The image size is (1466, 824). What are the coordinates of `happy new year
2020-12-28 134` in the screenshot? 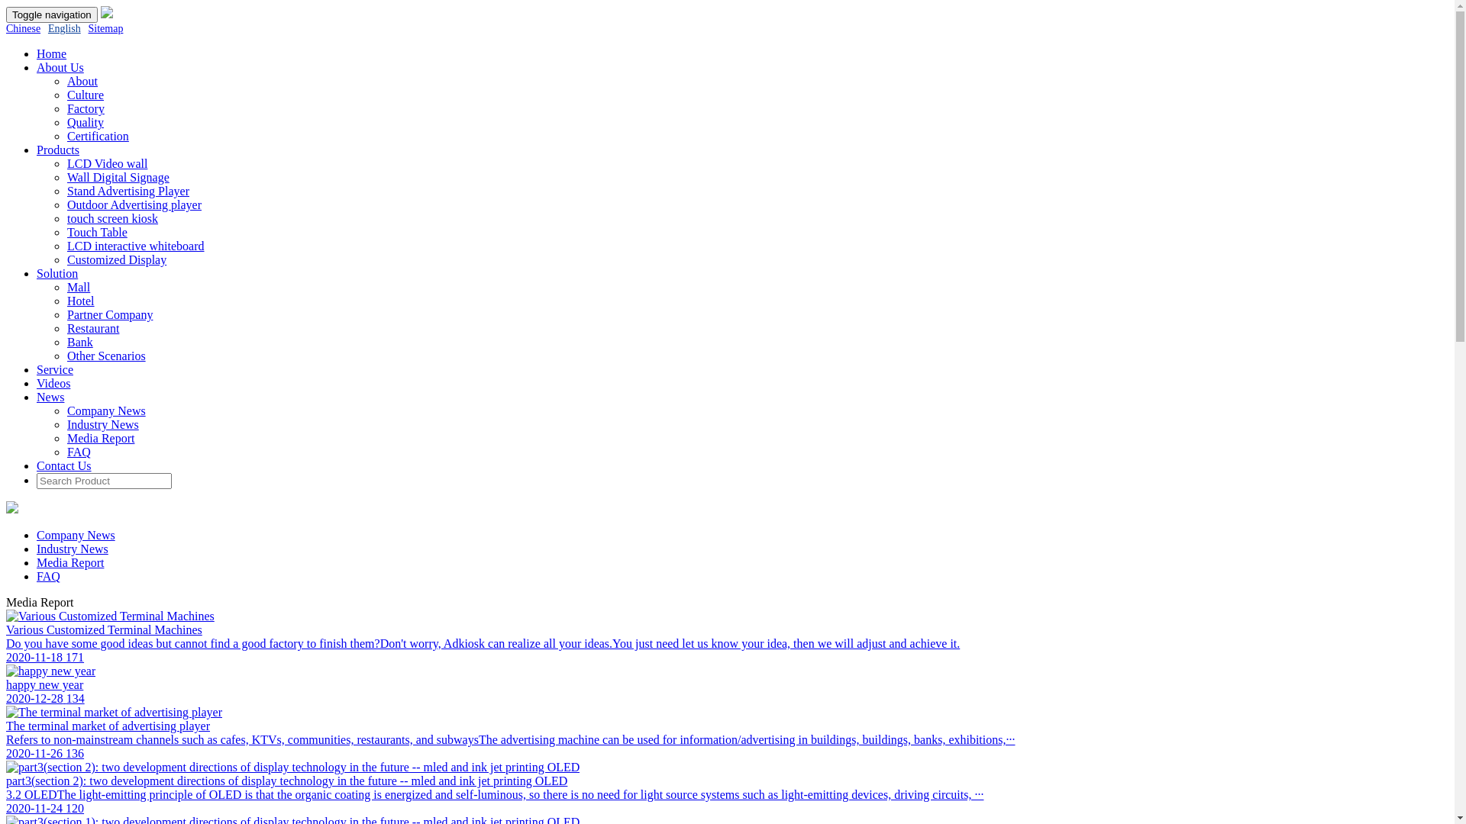 It's located at (727, 685).